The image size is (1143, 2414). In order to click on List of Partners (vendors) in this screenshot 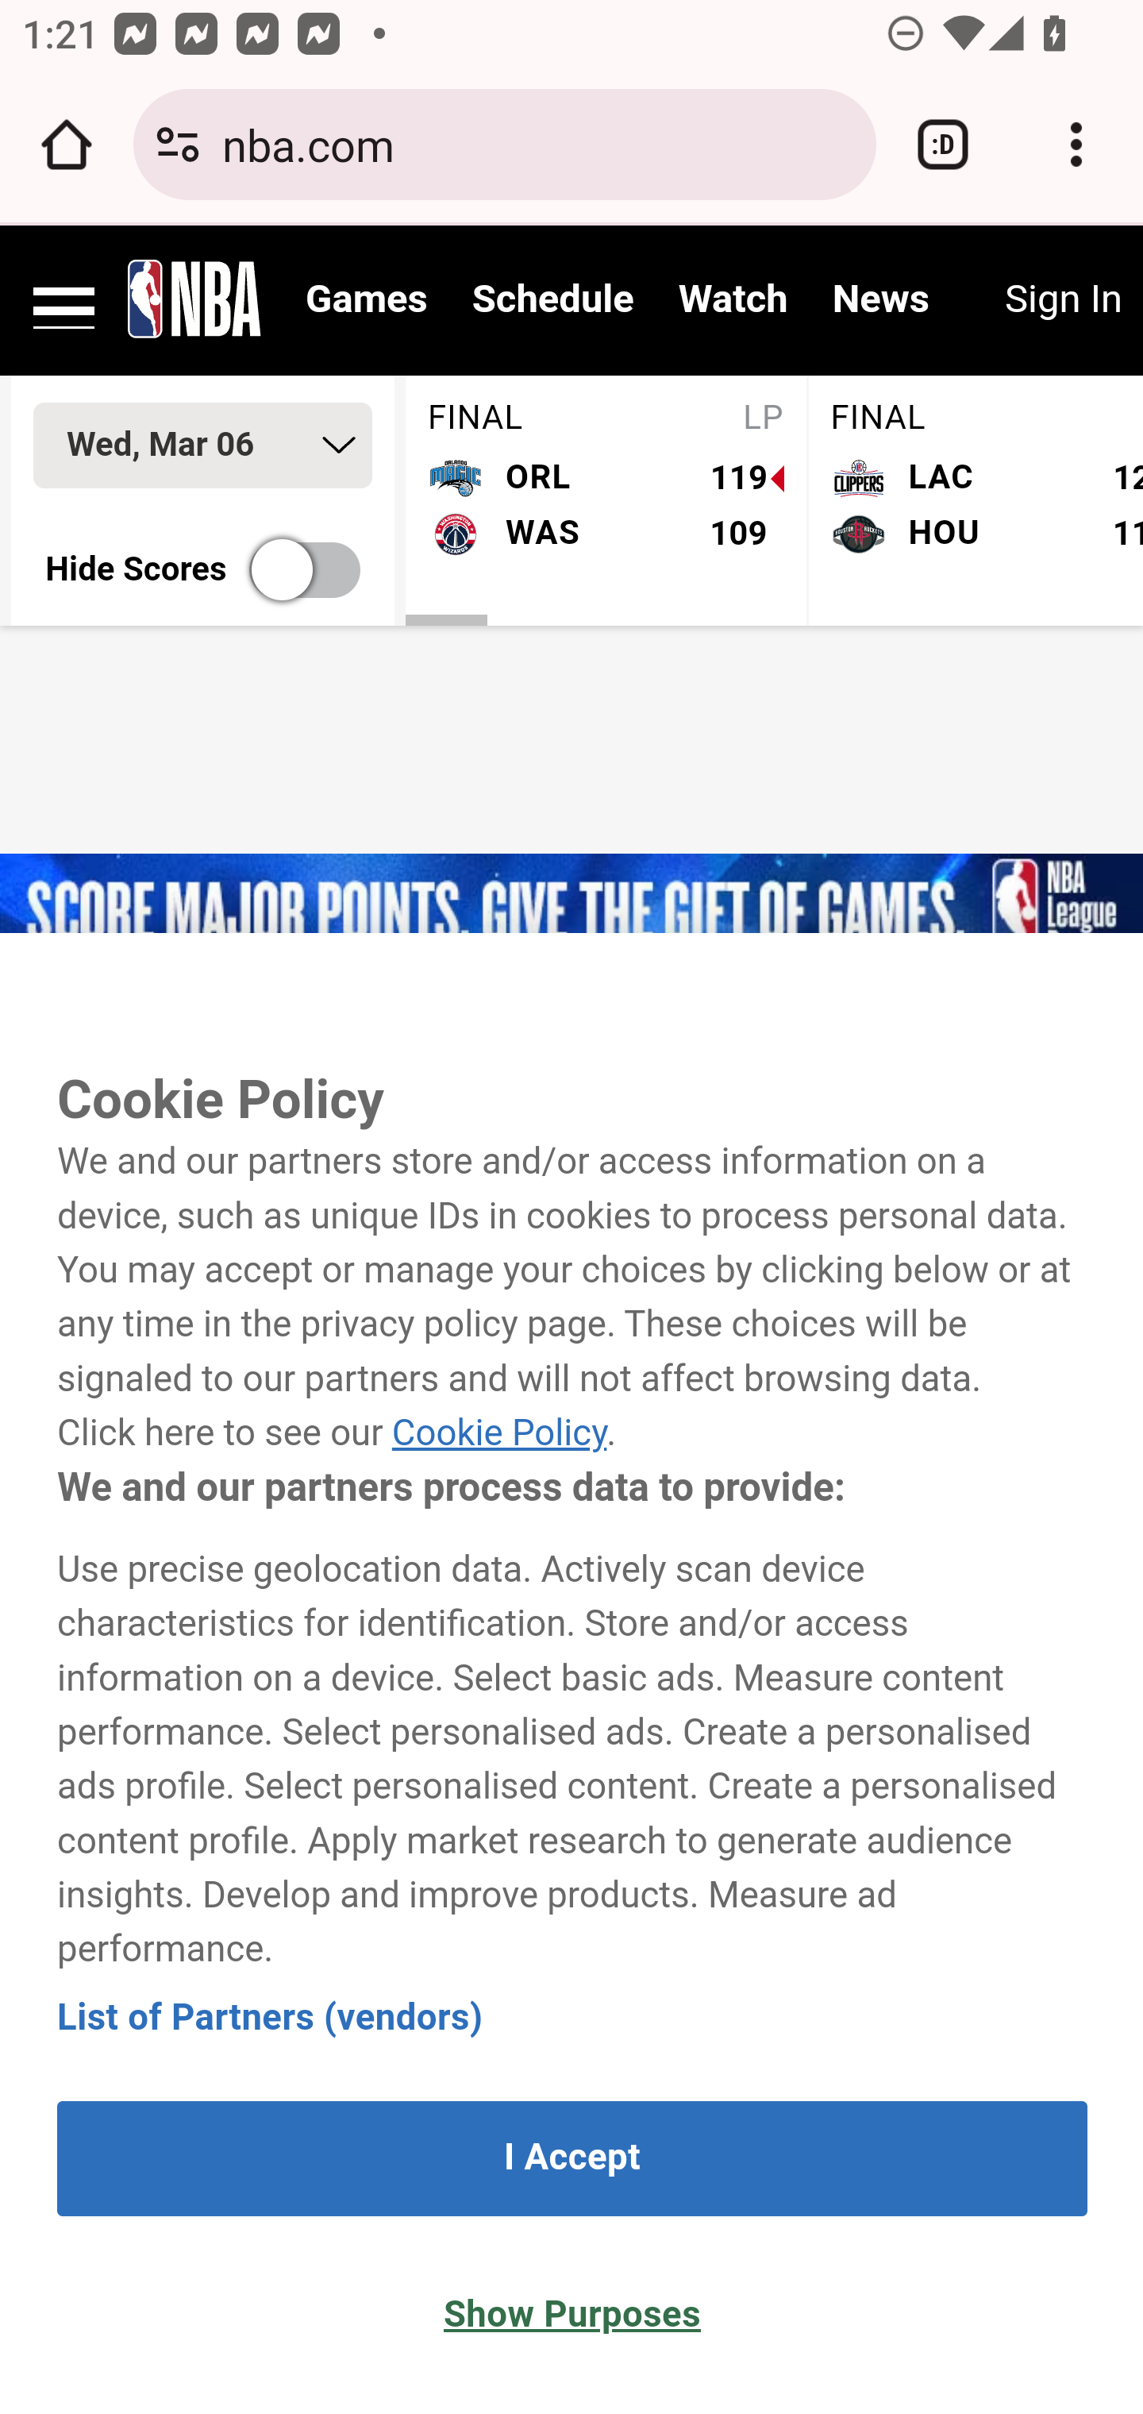, I will do `click(271, 2017)`.